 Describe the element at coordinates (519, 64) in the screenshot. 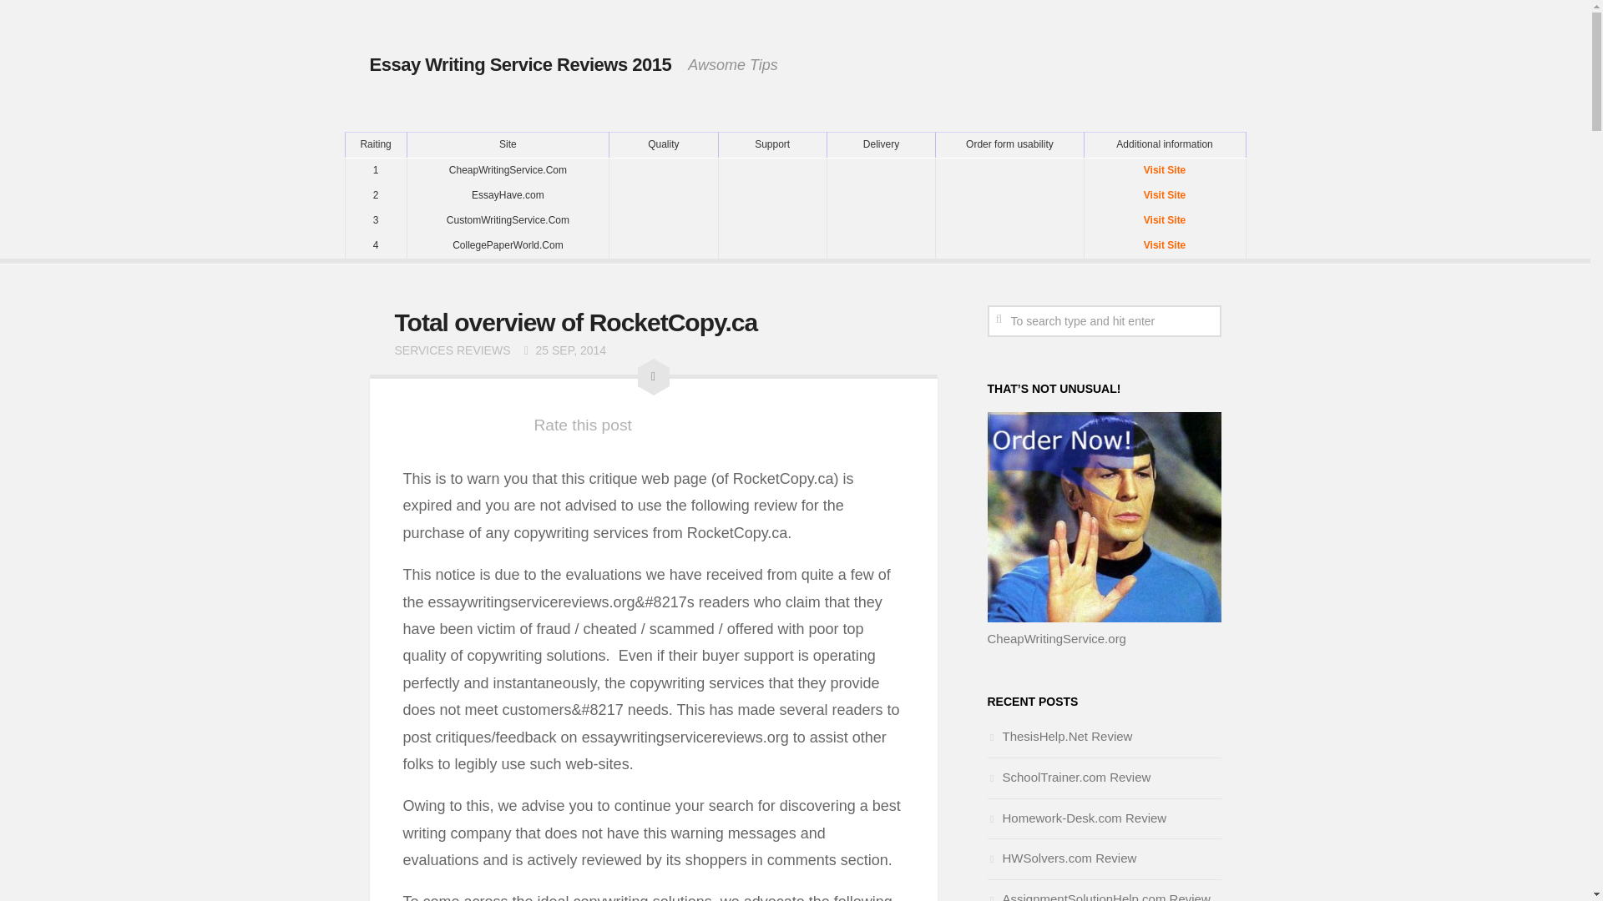

I see `Essay Writing Service Reviews 2015` at that location.